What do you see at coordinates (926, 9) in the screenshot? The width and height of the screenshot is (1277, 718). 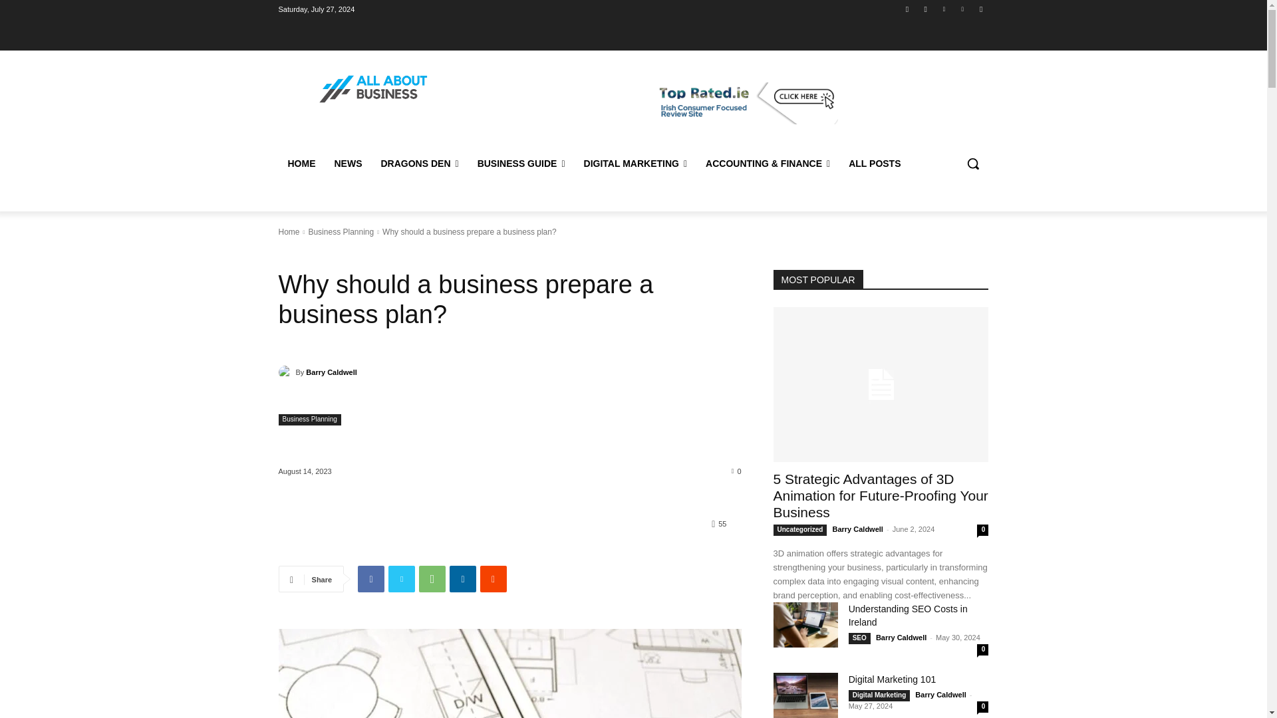 I see `Instagram` at bounding box center [926, 9].